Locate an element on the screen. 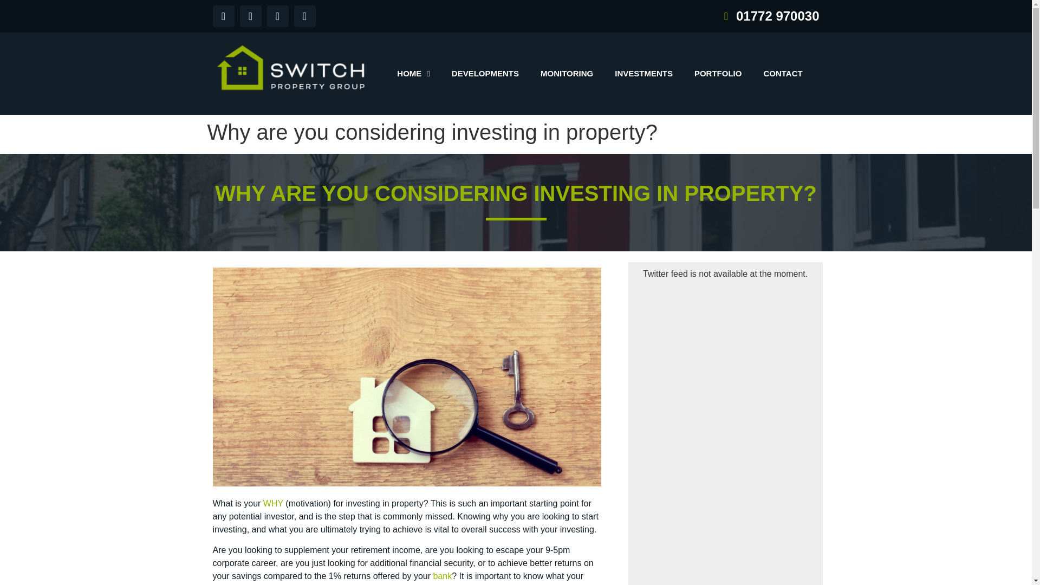  INVESTMENTS is located at coordinates (643, 74).